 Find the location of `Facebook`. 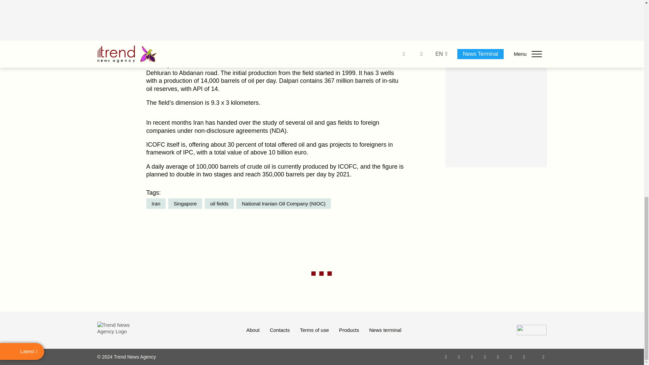

Facebook is located at coordinates (459, 357).